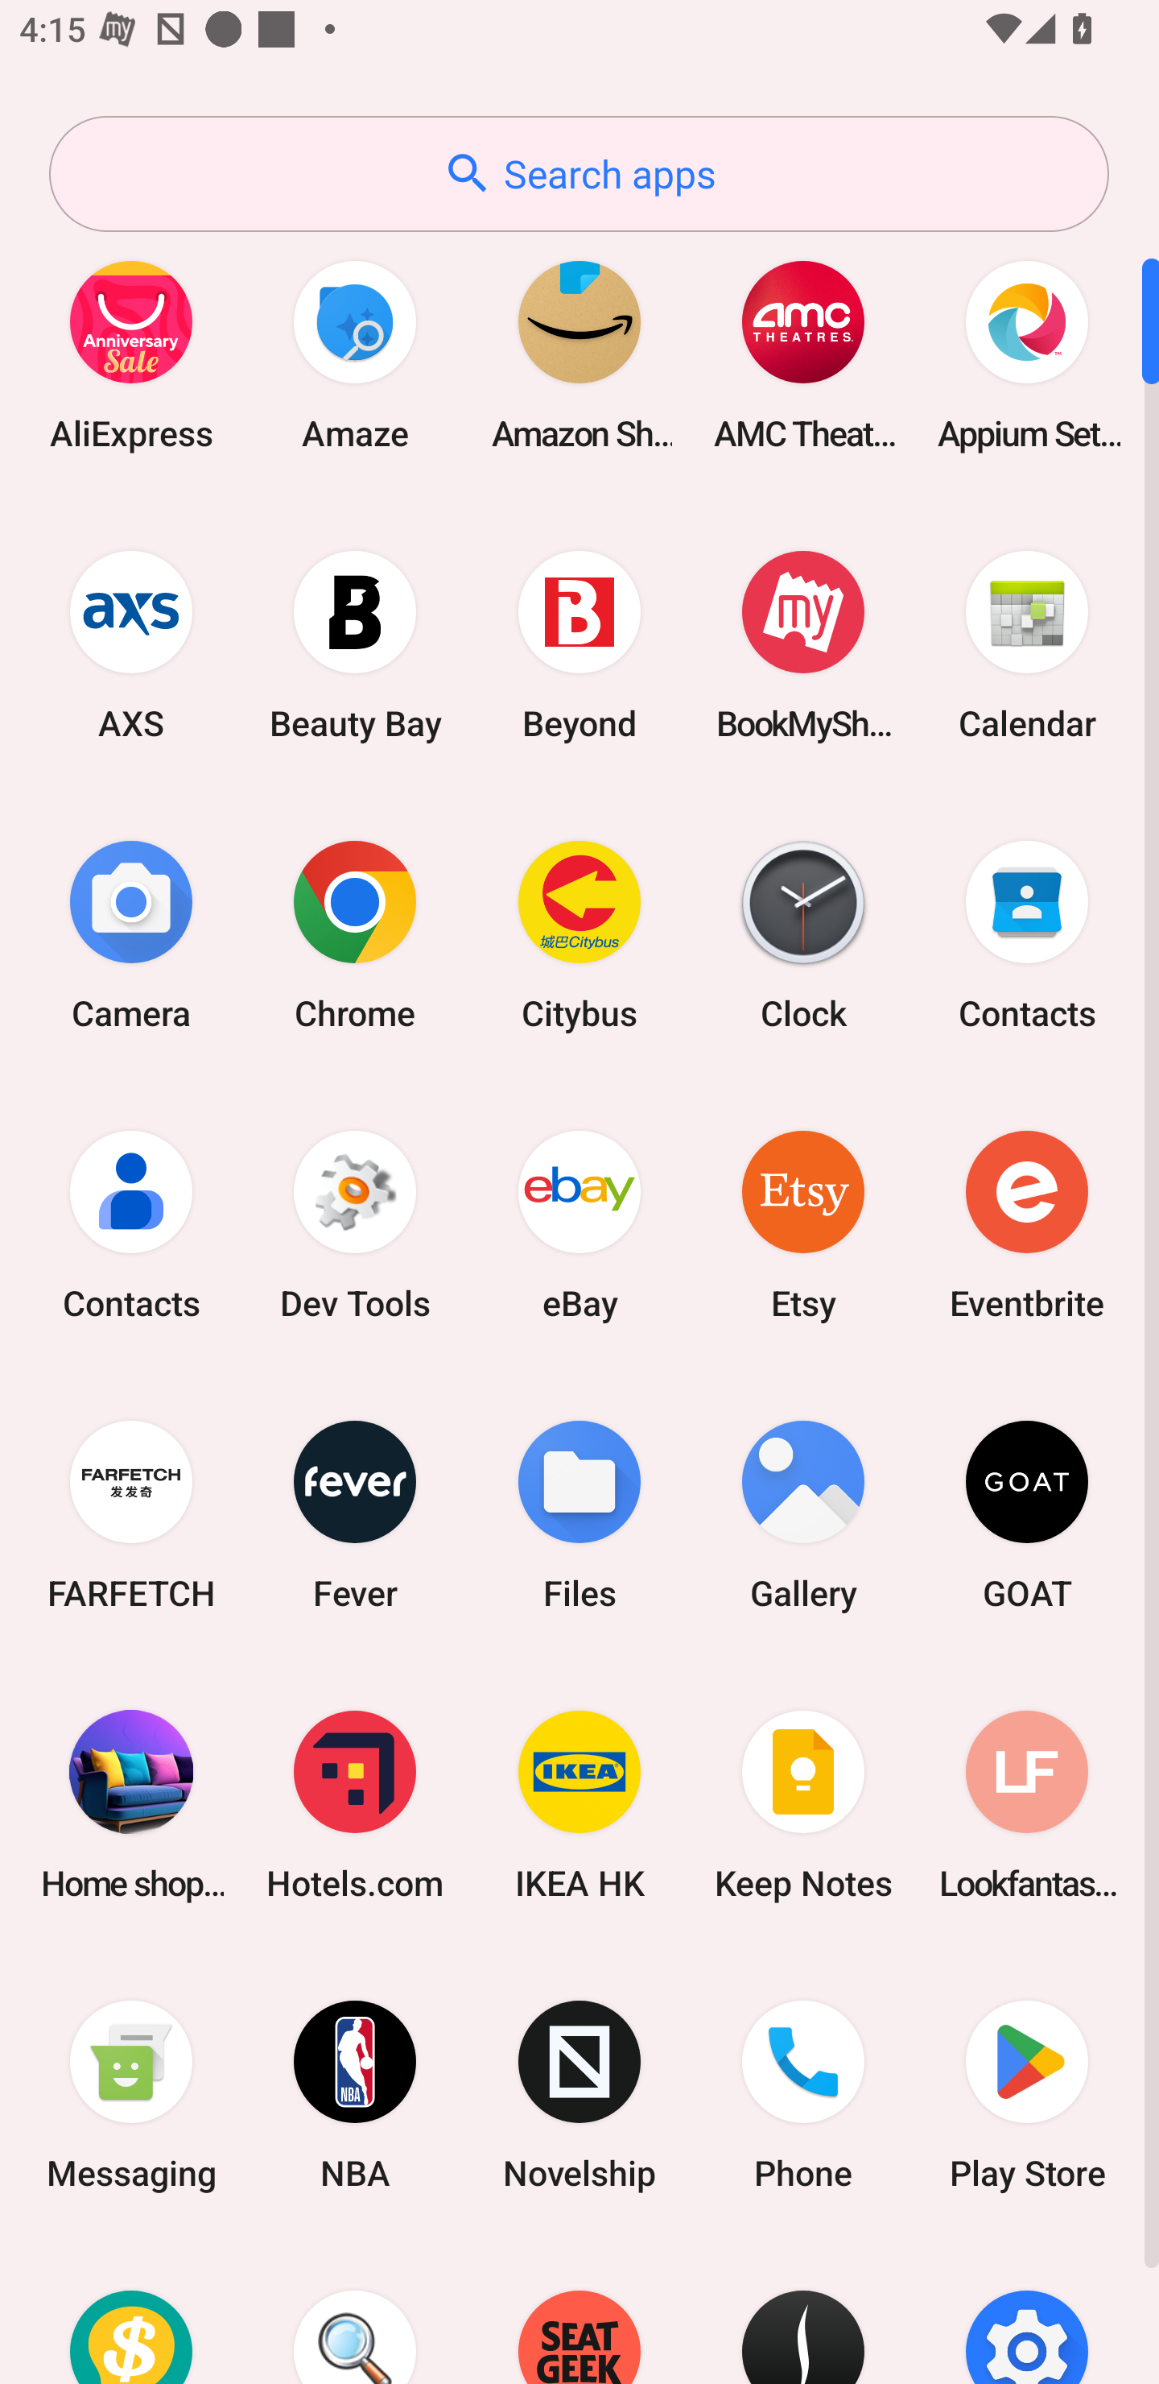 The height and width of the screenshot is (2384, 1159). Describe the element at coordinates (1027, 1514) in the screenshot. I see `GOAT` at that location.